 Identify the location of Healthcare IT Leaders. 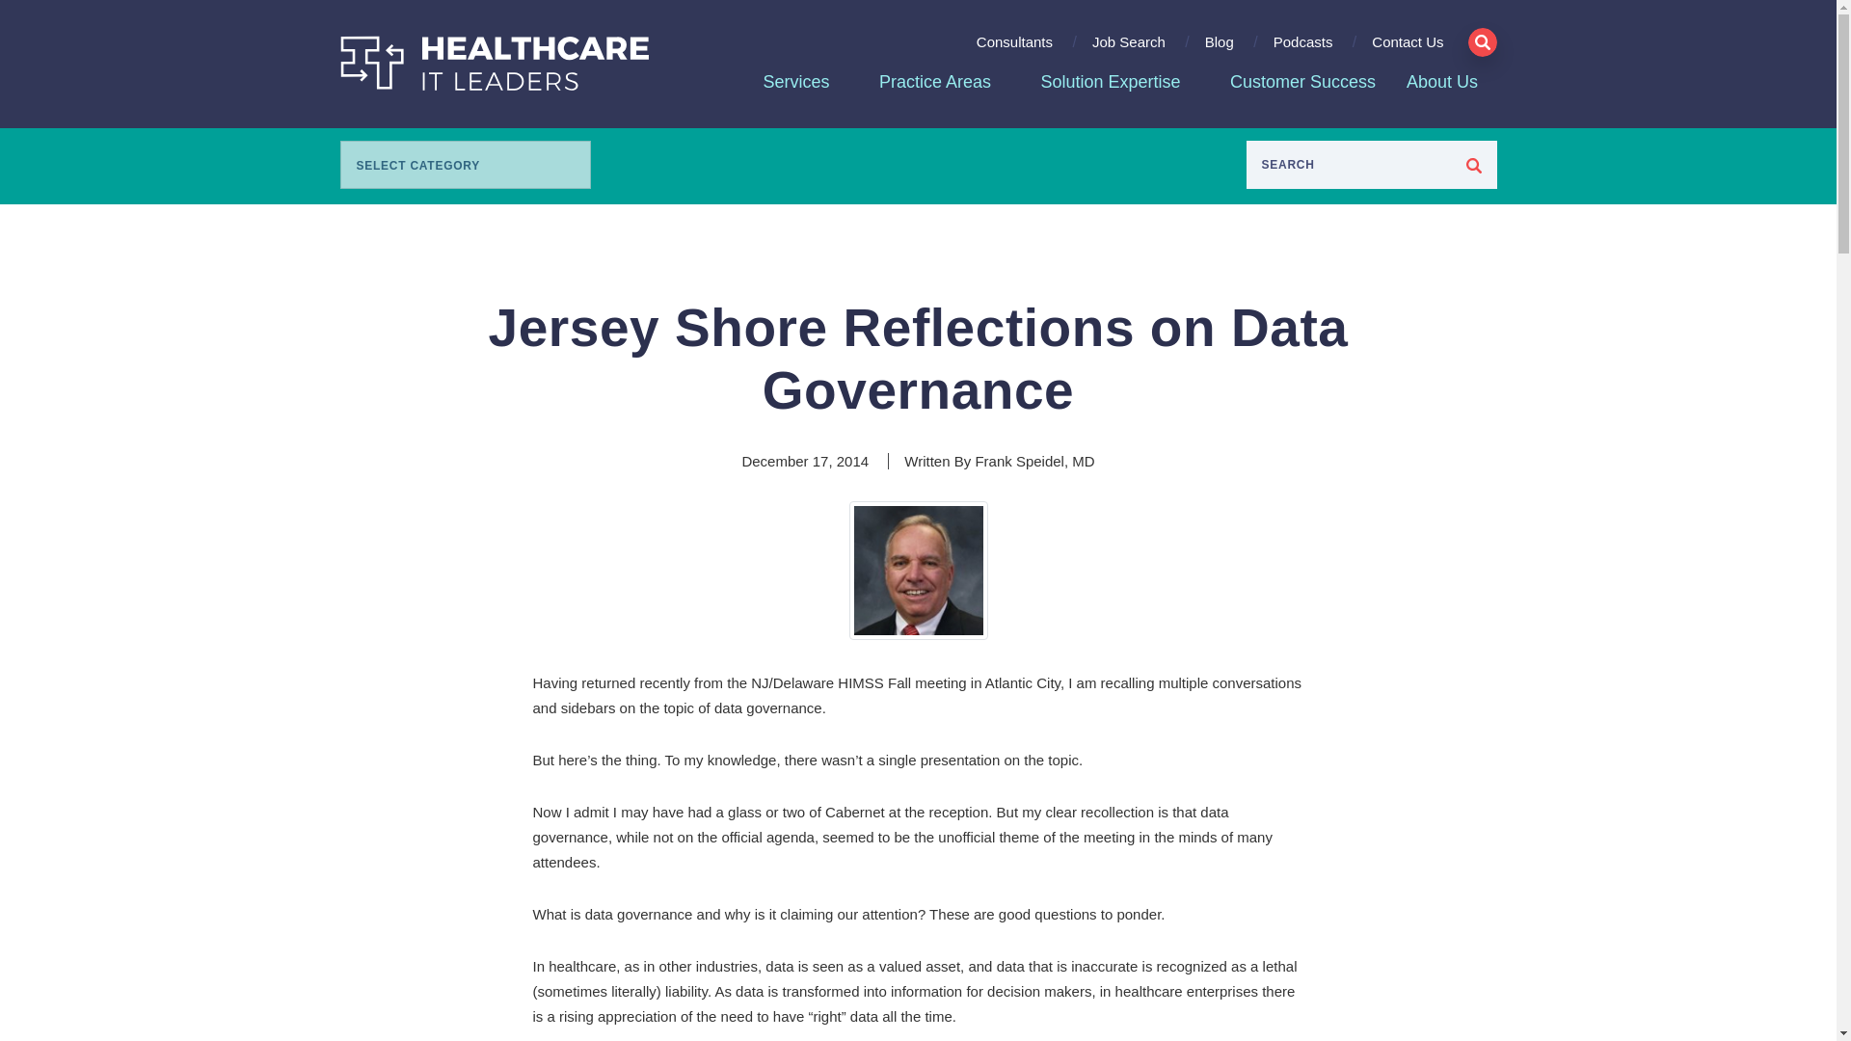
(494, 62).